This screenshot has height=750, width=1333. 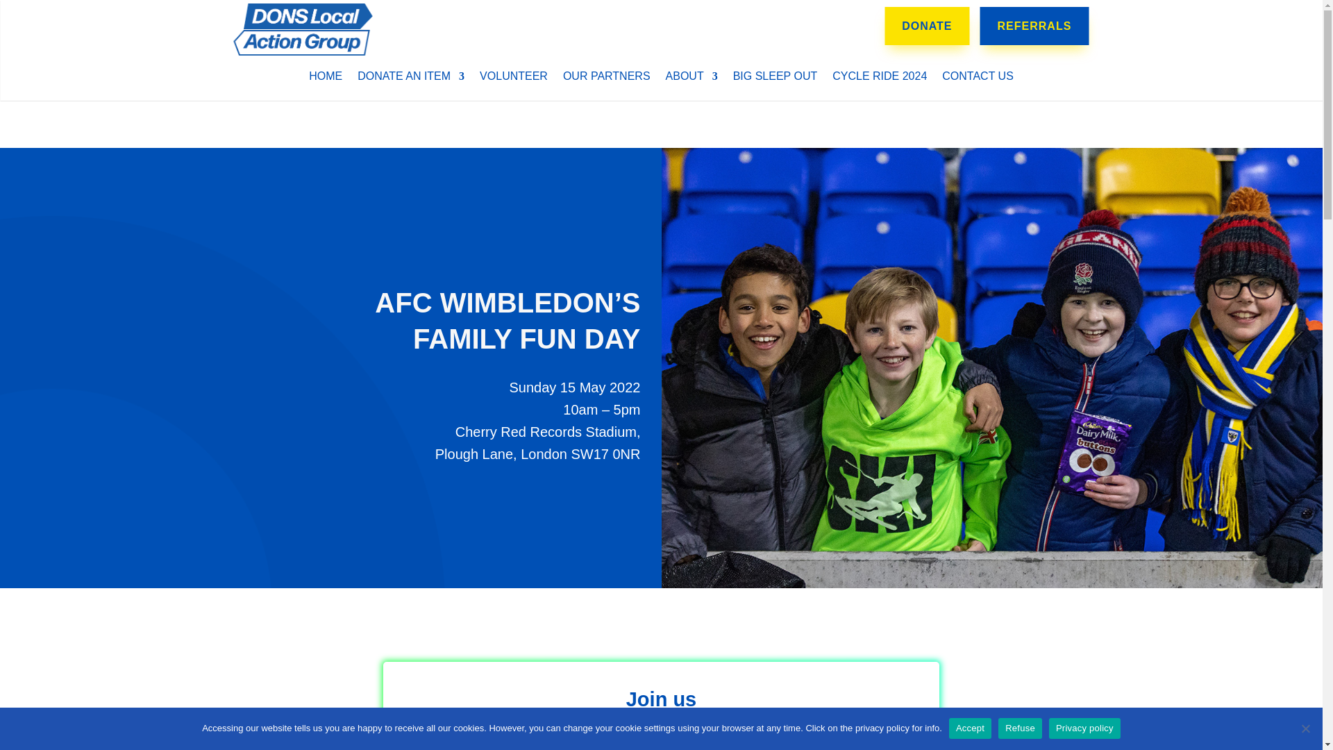 I want to click on ABOUT, so click(x=691, y=79).